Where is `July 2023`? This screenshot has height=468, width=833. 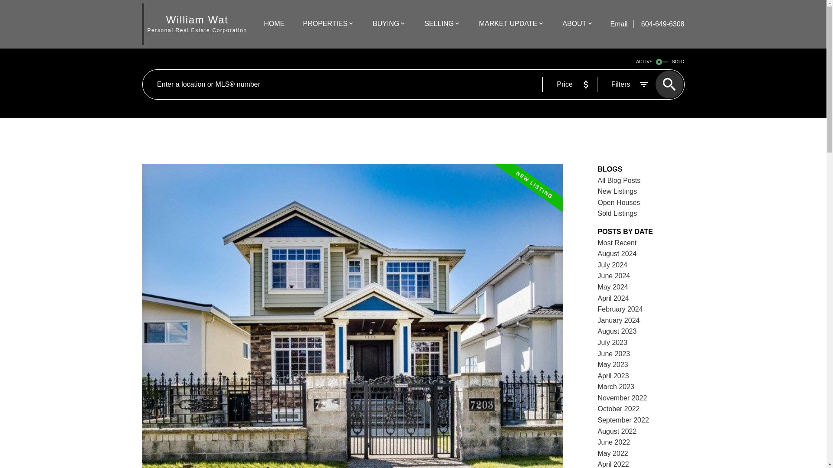 July 2023 is located at coordinates (613, 342).